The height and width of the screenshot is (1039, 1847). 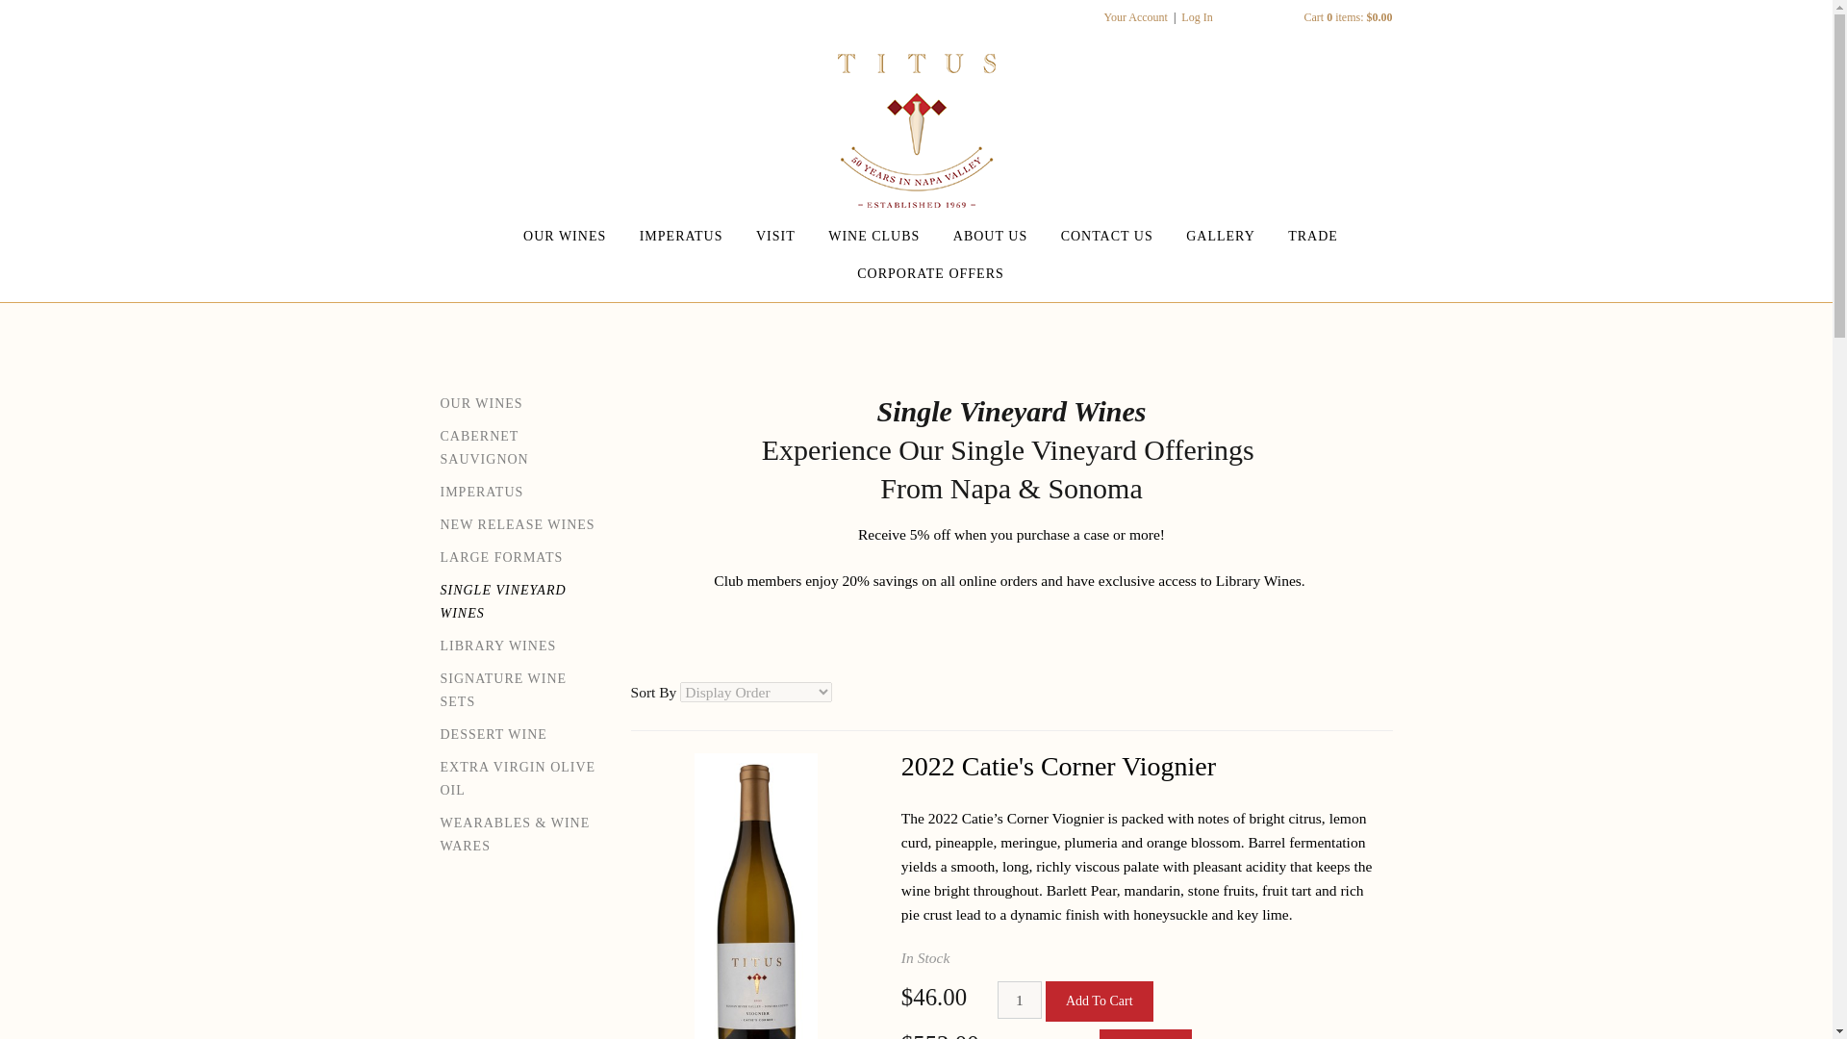 What do you see at coordinates (1312, 235) in the screenshot?
I see `TRADE` at bounding box center [1312, 235].